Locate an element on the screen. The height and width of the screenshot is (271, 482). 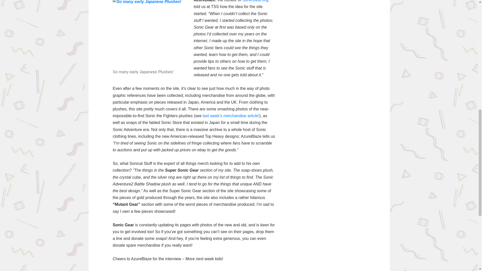
gearpic2 is located at coordinates (150, 33).